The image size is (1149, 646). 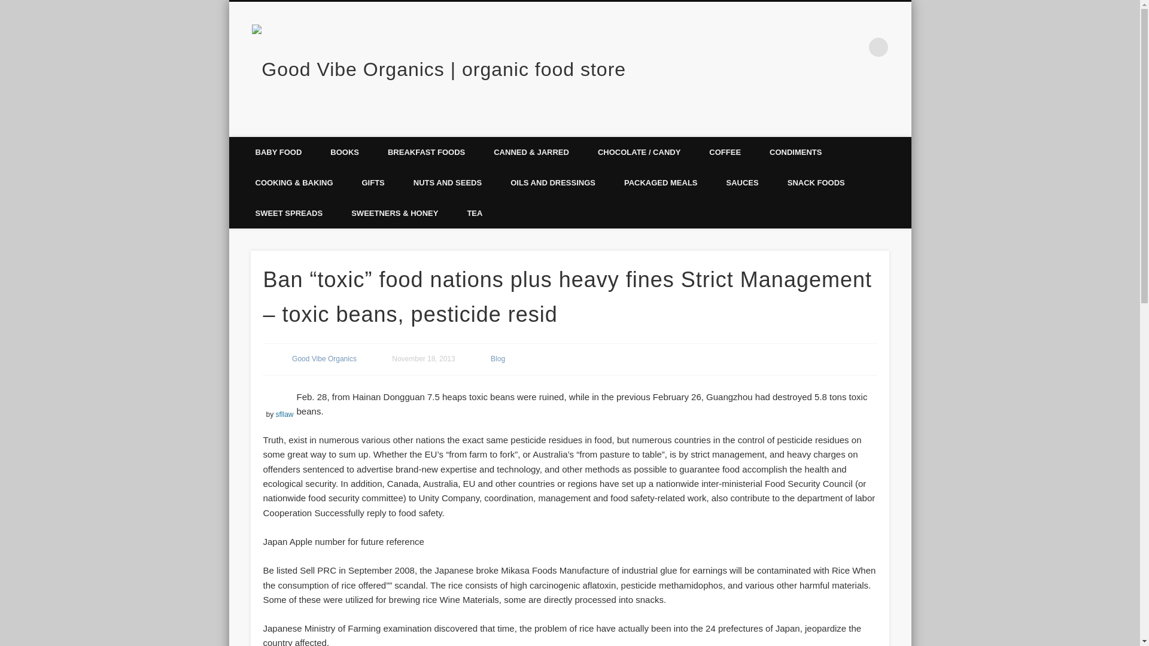 I want to click on PACKAGED MEALS, so click(x=661, y=182).